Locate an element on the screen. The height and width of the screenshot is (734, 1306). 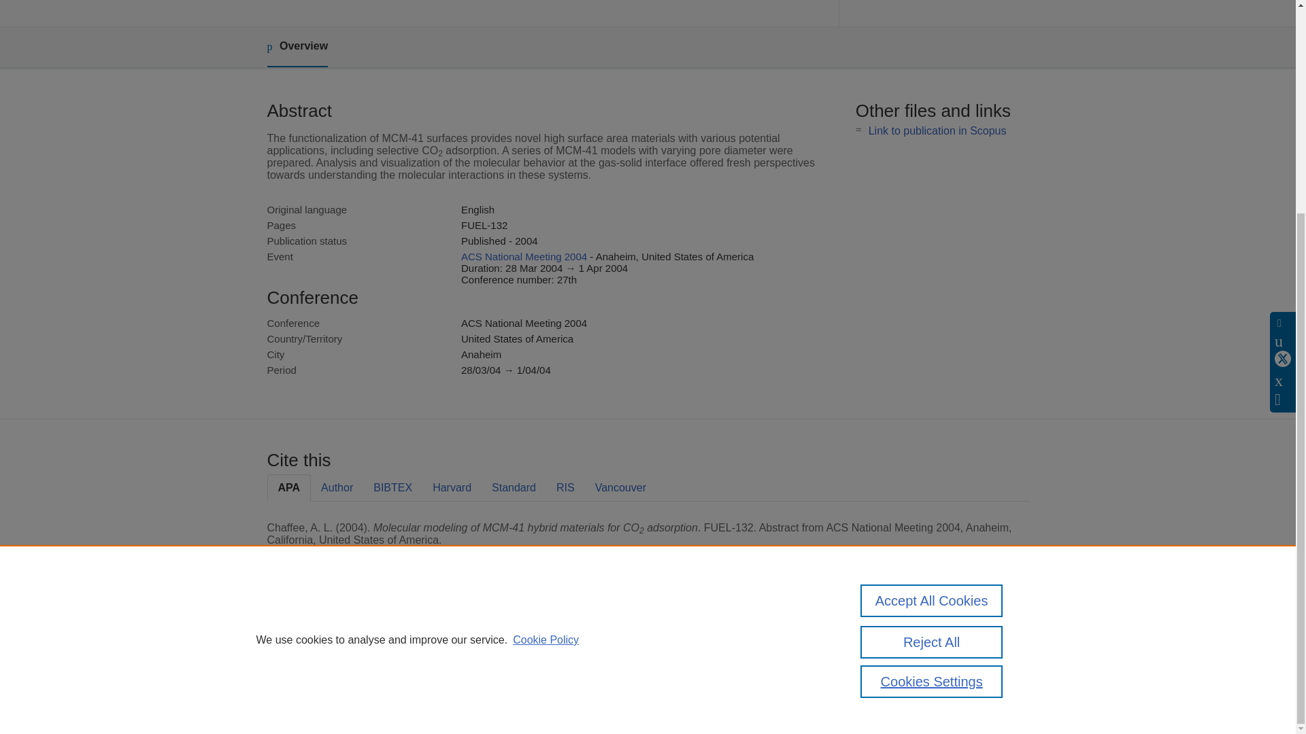
About web accessibility is located at coordinates (905, 663).